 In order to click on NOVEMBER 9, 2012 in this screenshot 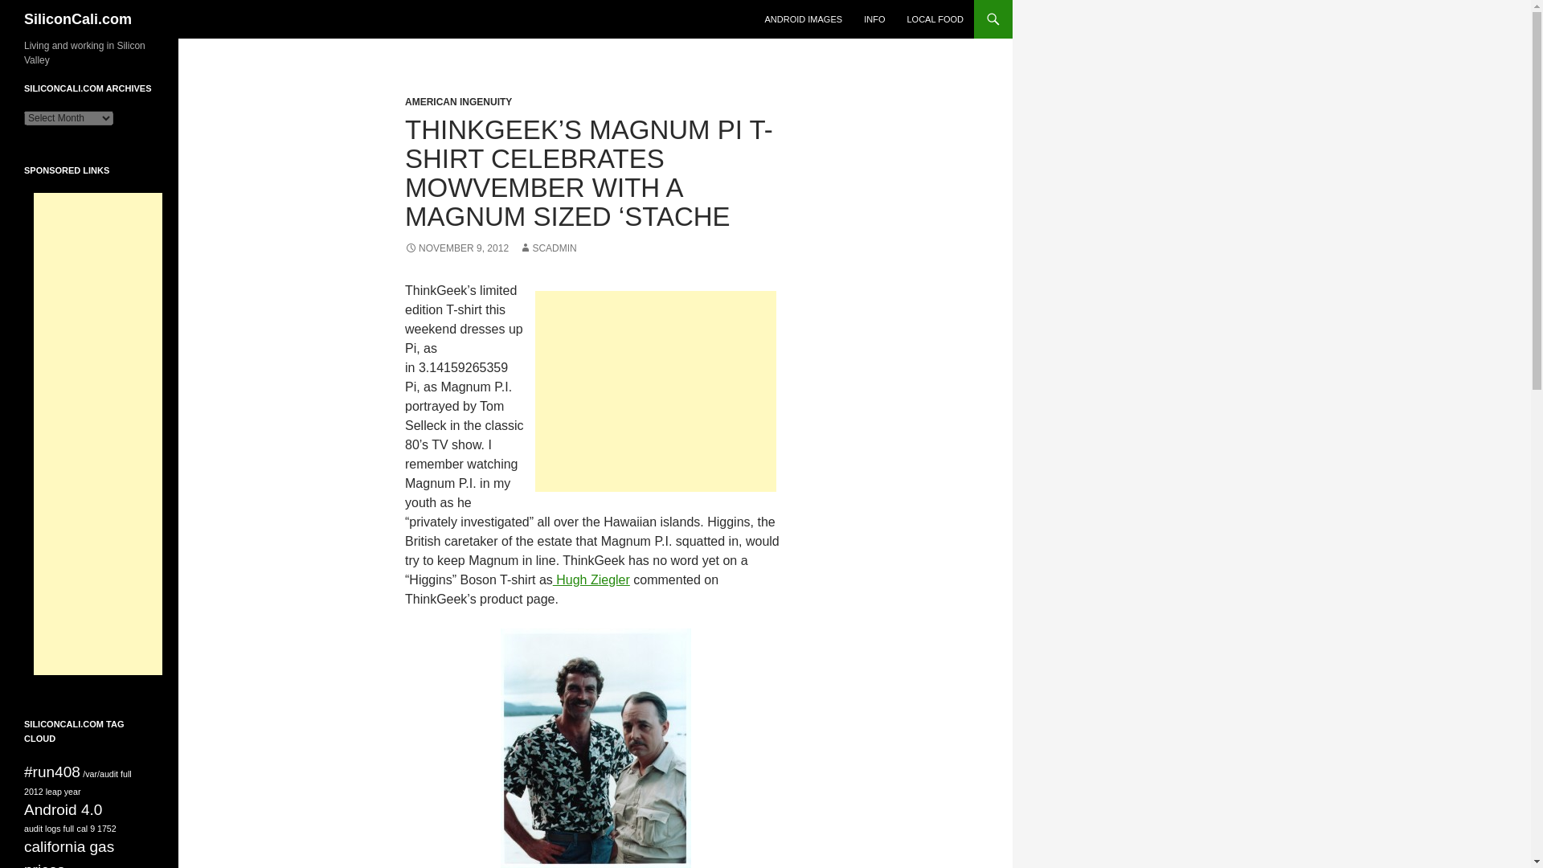, I will do `click(456, 248)`.